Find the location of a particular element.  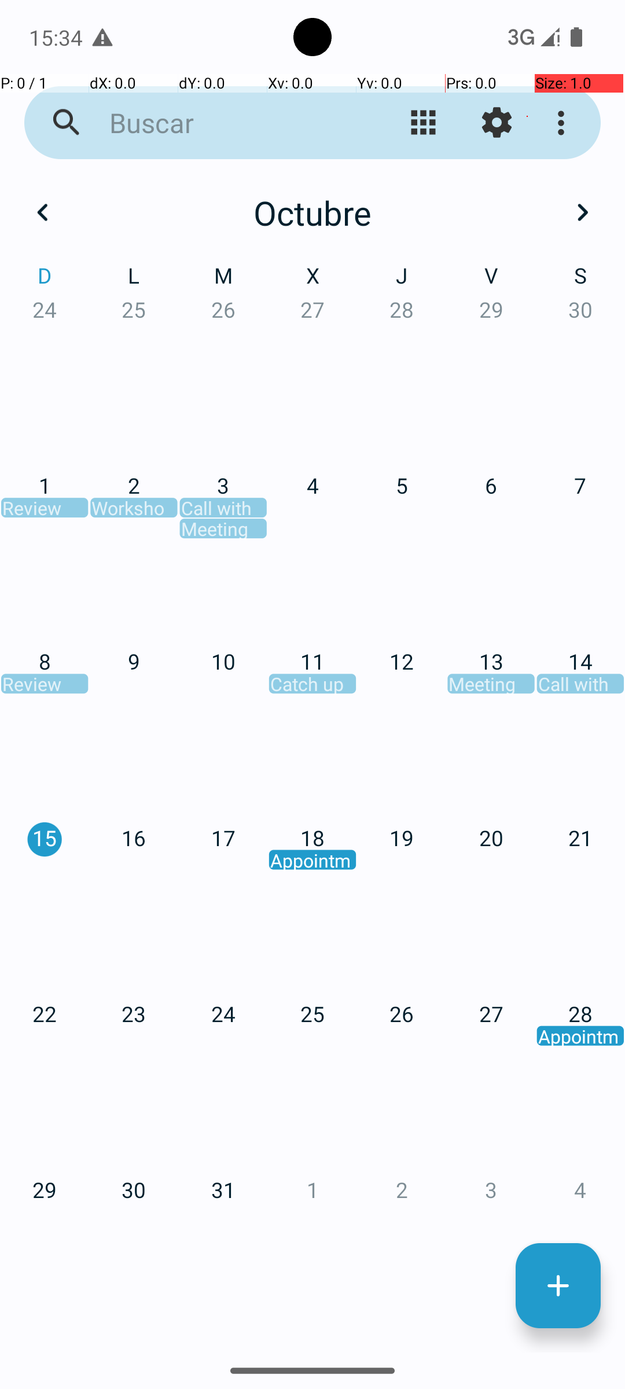

Buscar is located at coordinates (223, 123).